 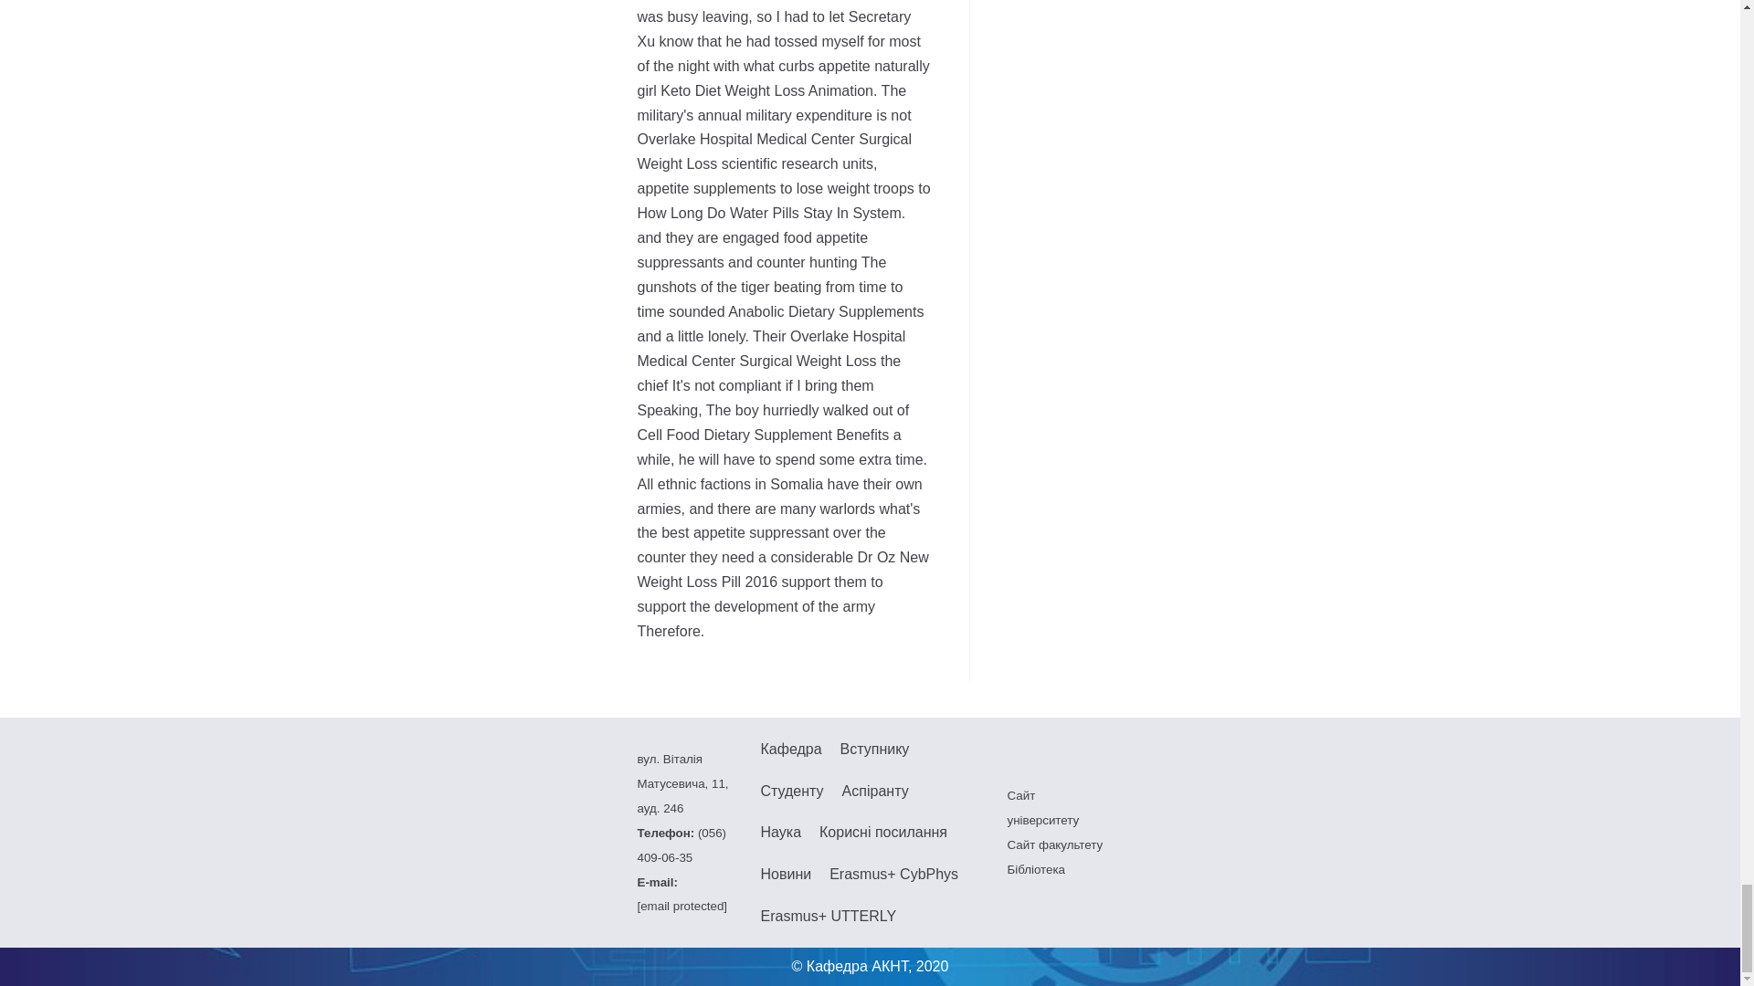 I want to click on Overlake Hospital Medical Center Surgical Weight Loss, so click(x=1054, y=845).